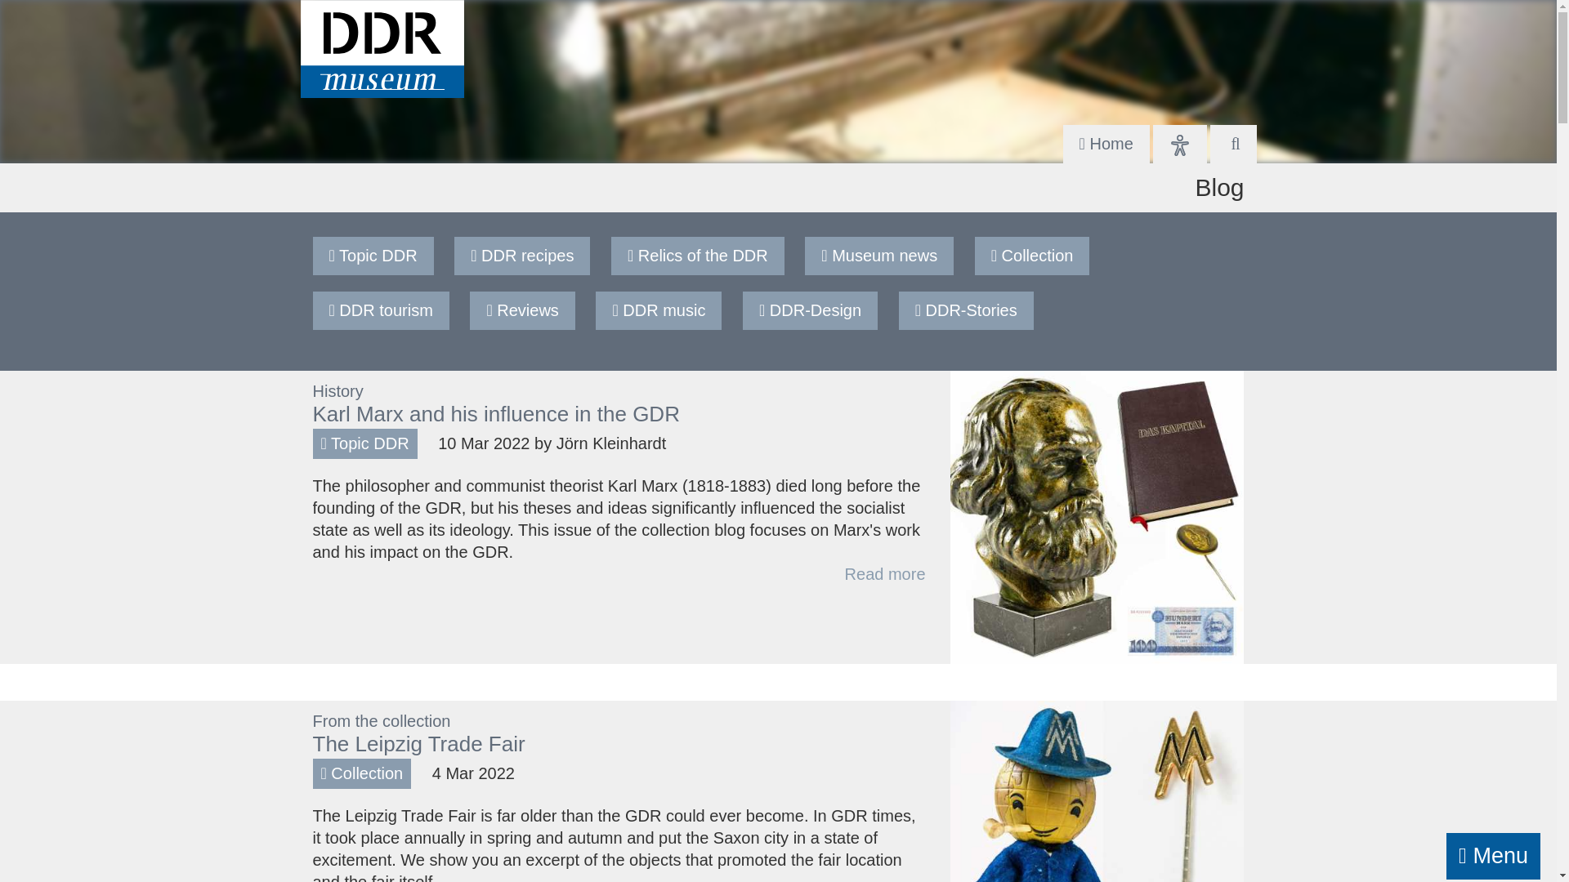  I want to click on DDR-Design, so click(811, 310).